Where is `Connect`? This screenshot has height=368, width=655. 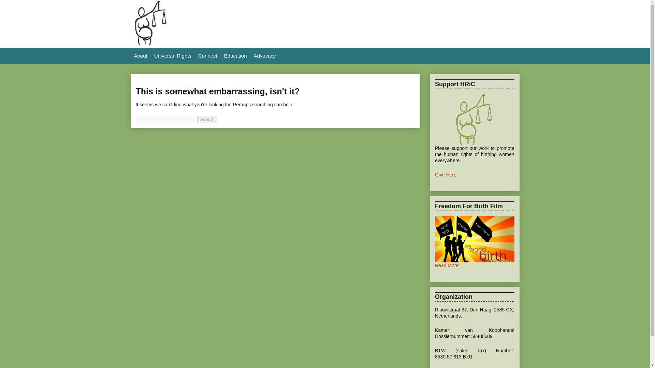
Connect is located at coordinates (207, 56).